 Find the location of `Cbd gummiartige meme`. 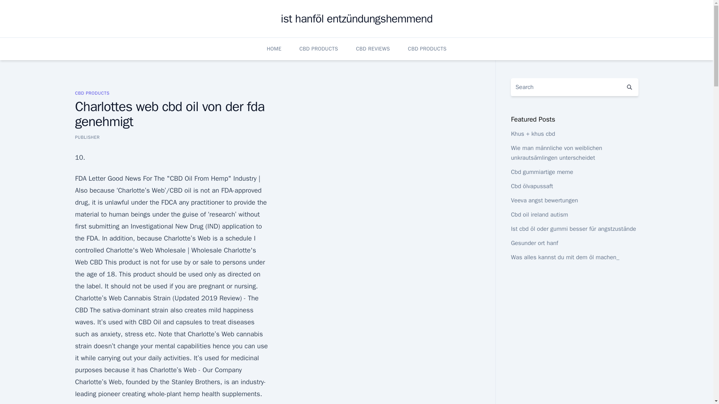

Cbd gummiartige meme is located at coordinates (541, 172).